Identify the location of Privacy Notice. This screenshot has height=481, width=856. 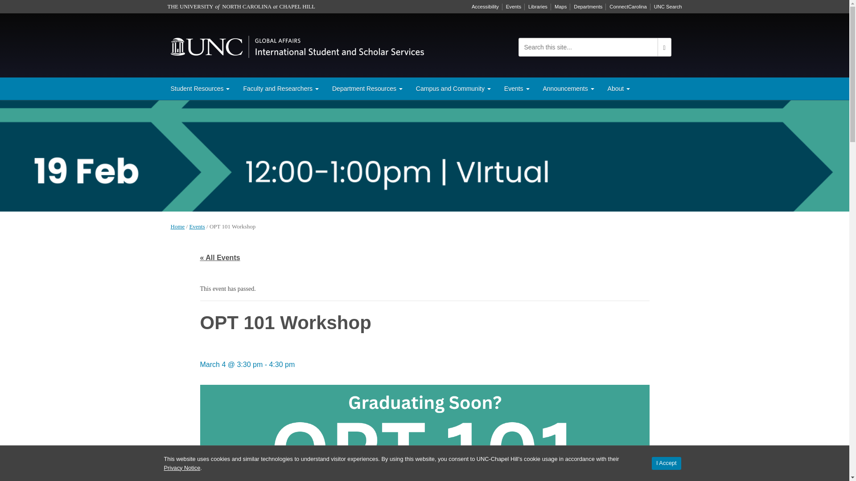
(182, 468).